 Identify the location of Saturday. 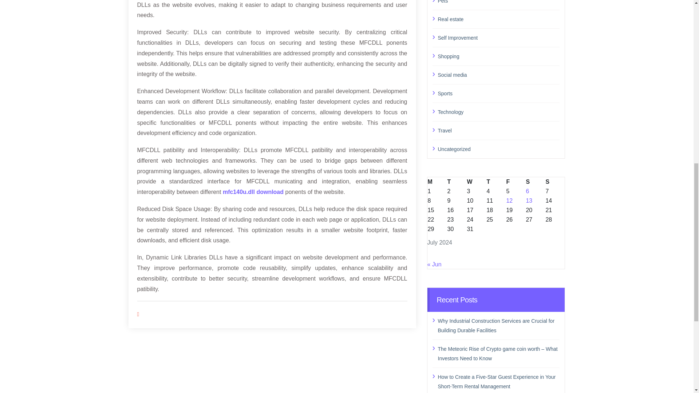
(535, 181).